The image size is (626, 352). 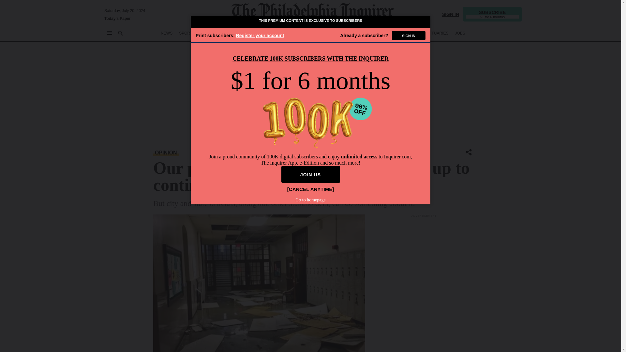 I want to click on POLITICS, so click(x=283, y=33).